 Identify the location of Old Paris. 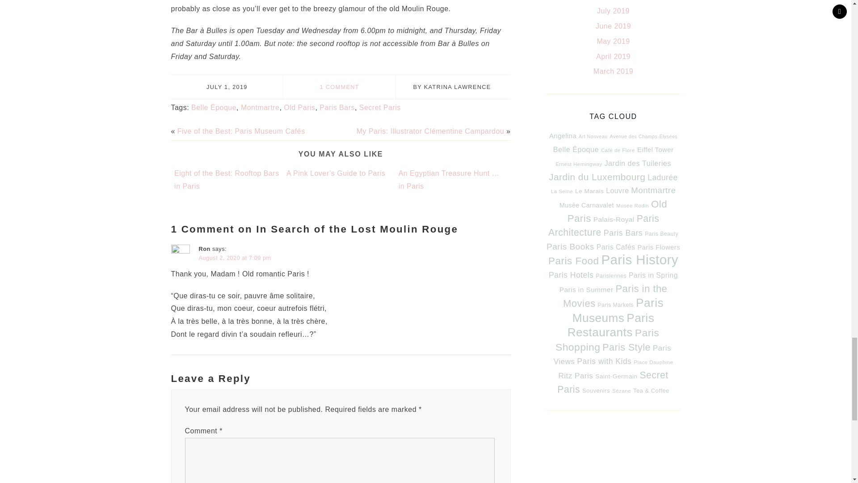
(299, 107).